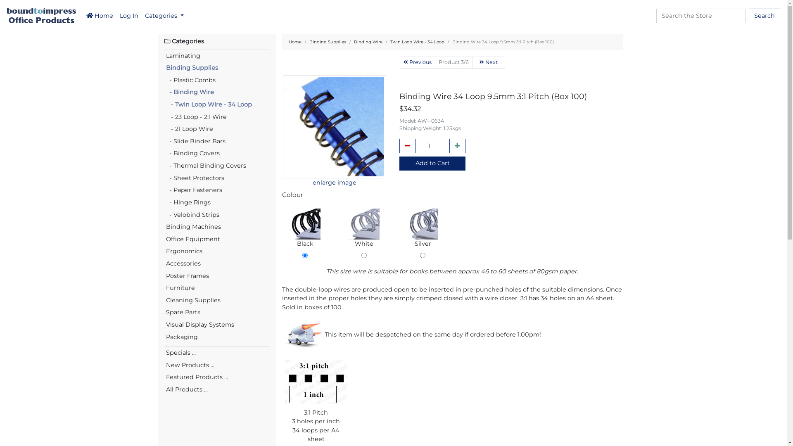 The image size is (793, 446). What do you see at coordinates (217, 390) in the screenshot?
I see `All Products ...` at bounding box center [217, 390].